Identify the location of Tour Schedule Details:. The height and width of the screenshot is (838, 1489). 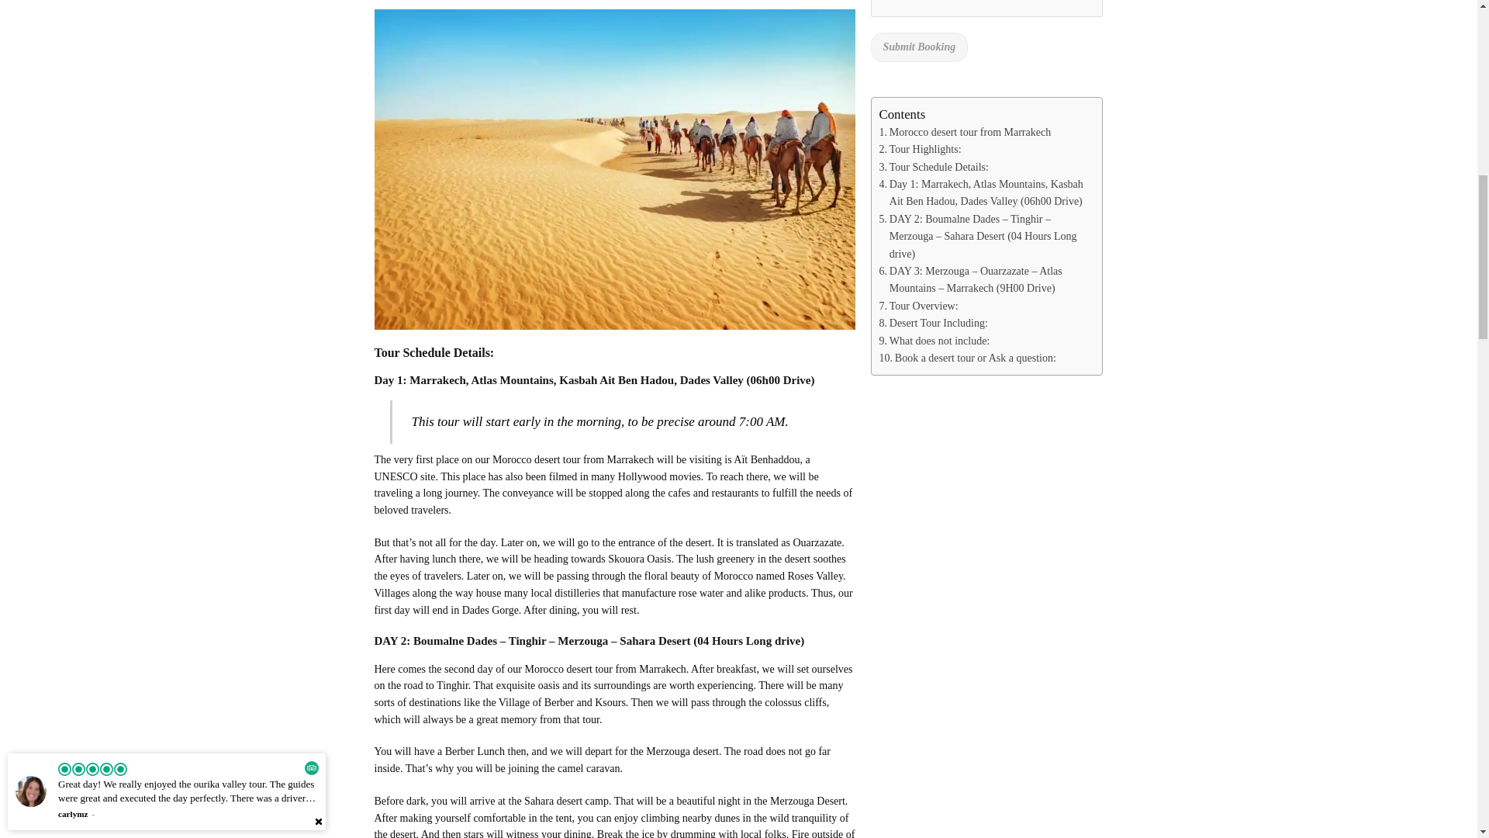
(934, 168).